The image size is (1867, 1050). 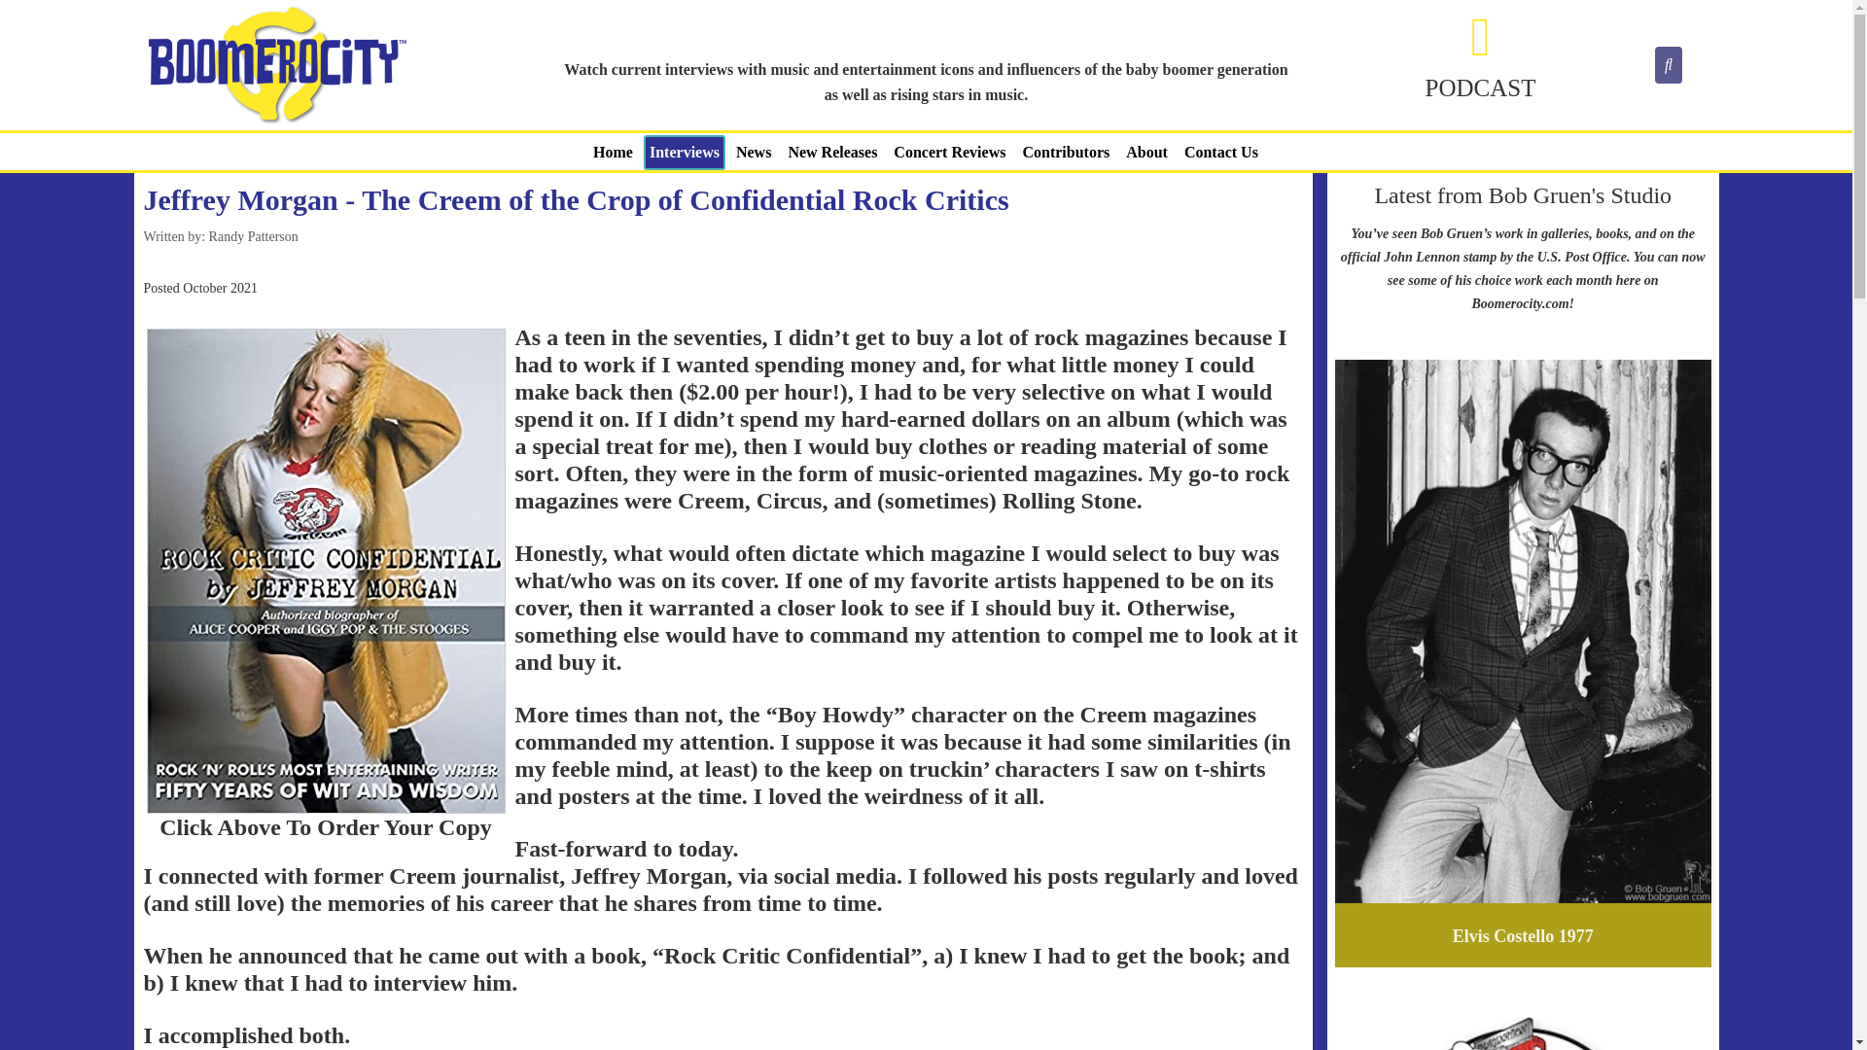 I want to click on Interviews, so click(x=685, y=152).